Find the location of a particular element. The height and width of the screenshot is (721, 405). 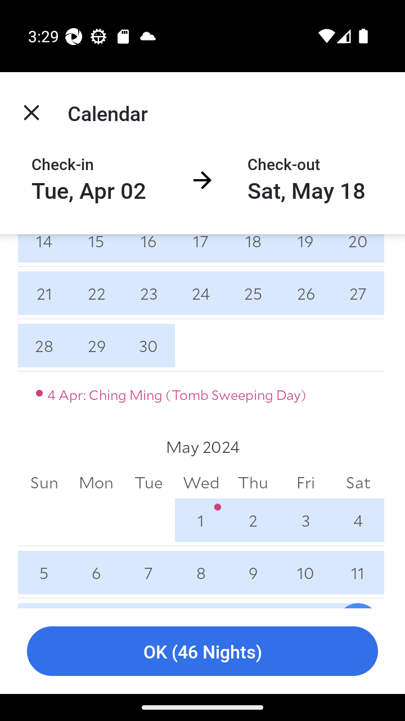

20 20 April 2024 is located at coordinates (358, 250).